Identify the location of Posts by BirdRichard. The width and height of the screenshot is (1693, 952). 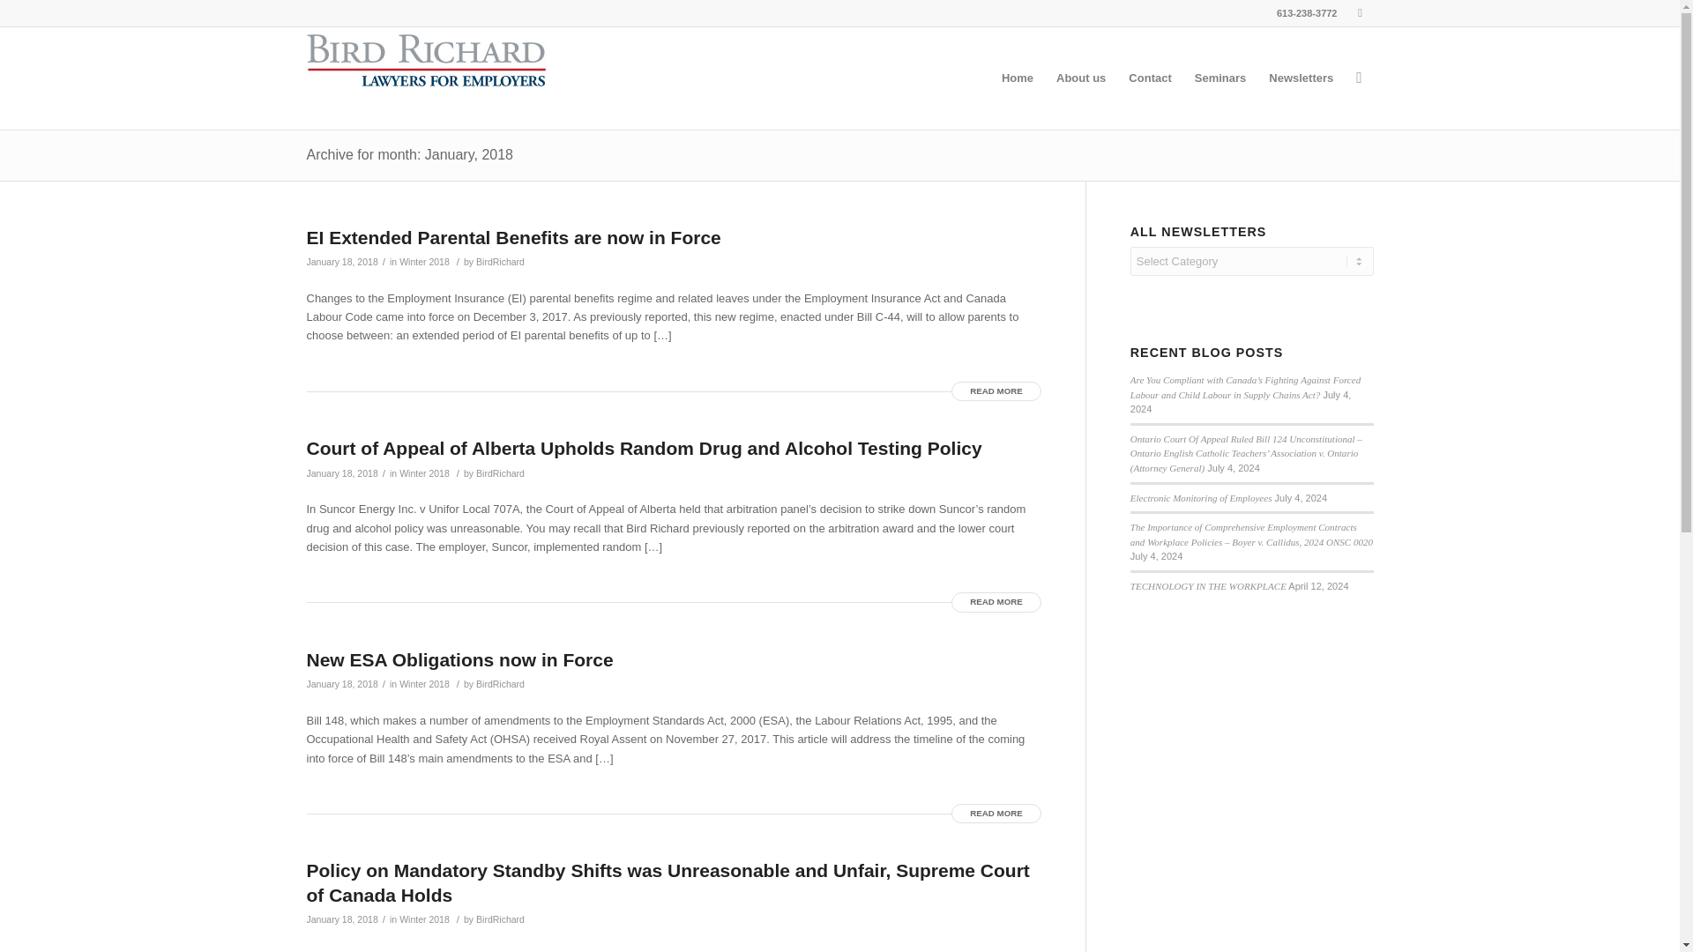
(500, 261).